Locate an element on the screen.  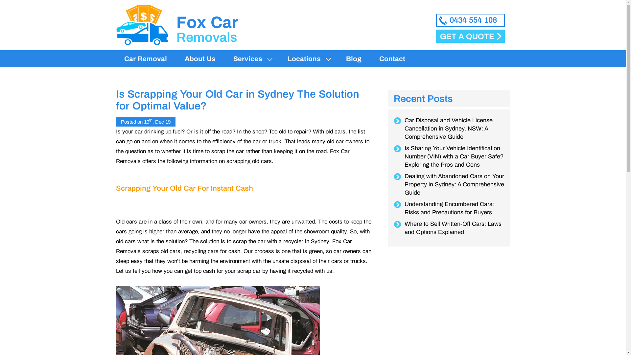
Services is located at coordinates (252, 59).